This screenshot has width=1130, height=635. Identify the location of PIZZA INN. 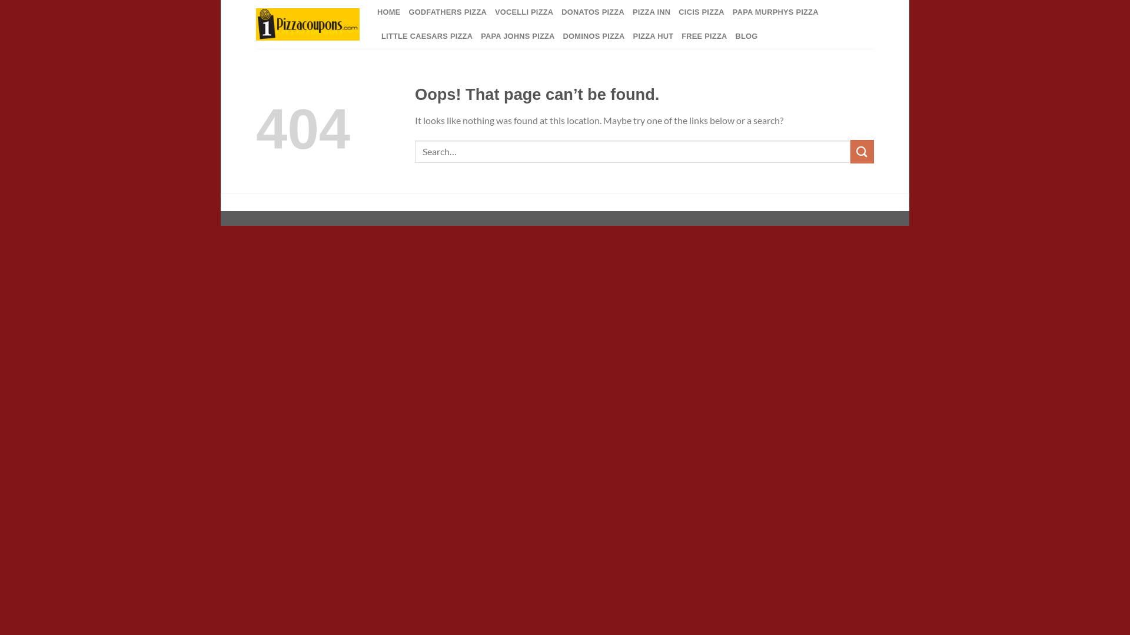
(652, 12).